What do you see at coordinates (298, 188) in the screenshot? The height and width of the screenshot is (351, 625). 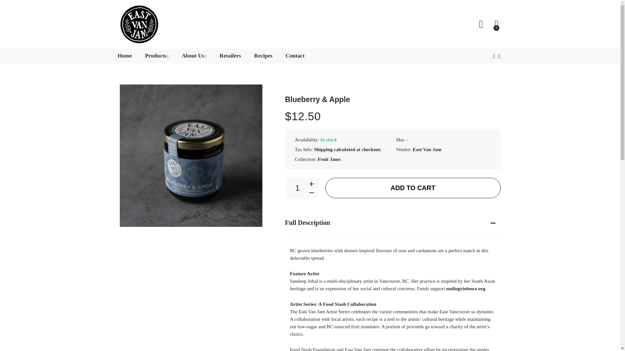 I see `1` at bounding box center [298, 188].